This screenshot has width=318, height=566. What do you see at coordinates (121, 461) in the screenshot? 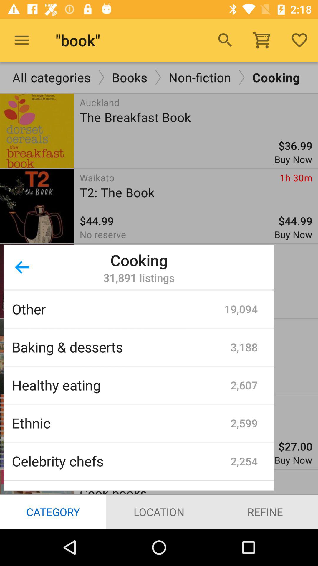
I see `open the celebrity chefs` at bounding box center [121, 461].